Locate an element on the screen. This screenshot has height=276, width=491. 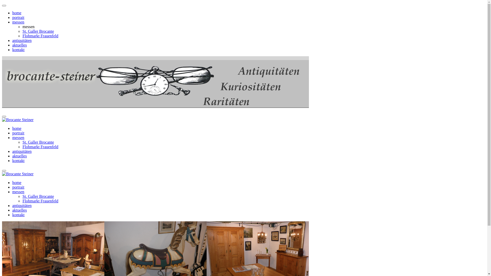
portrait is located at coordinates (18, 133).